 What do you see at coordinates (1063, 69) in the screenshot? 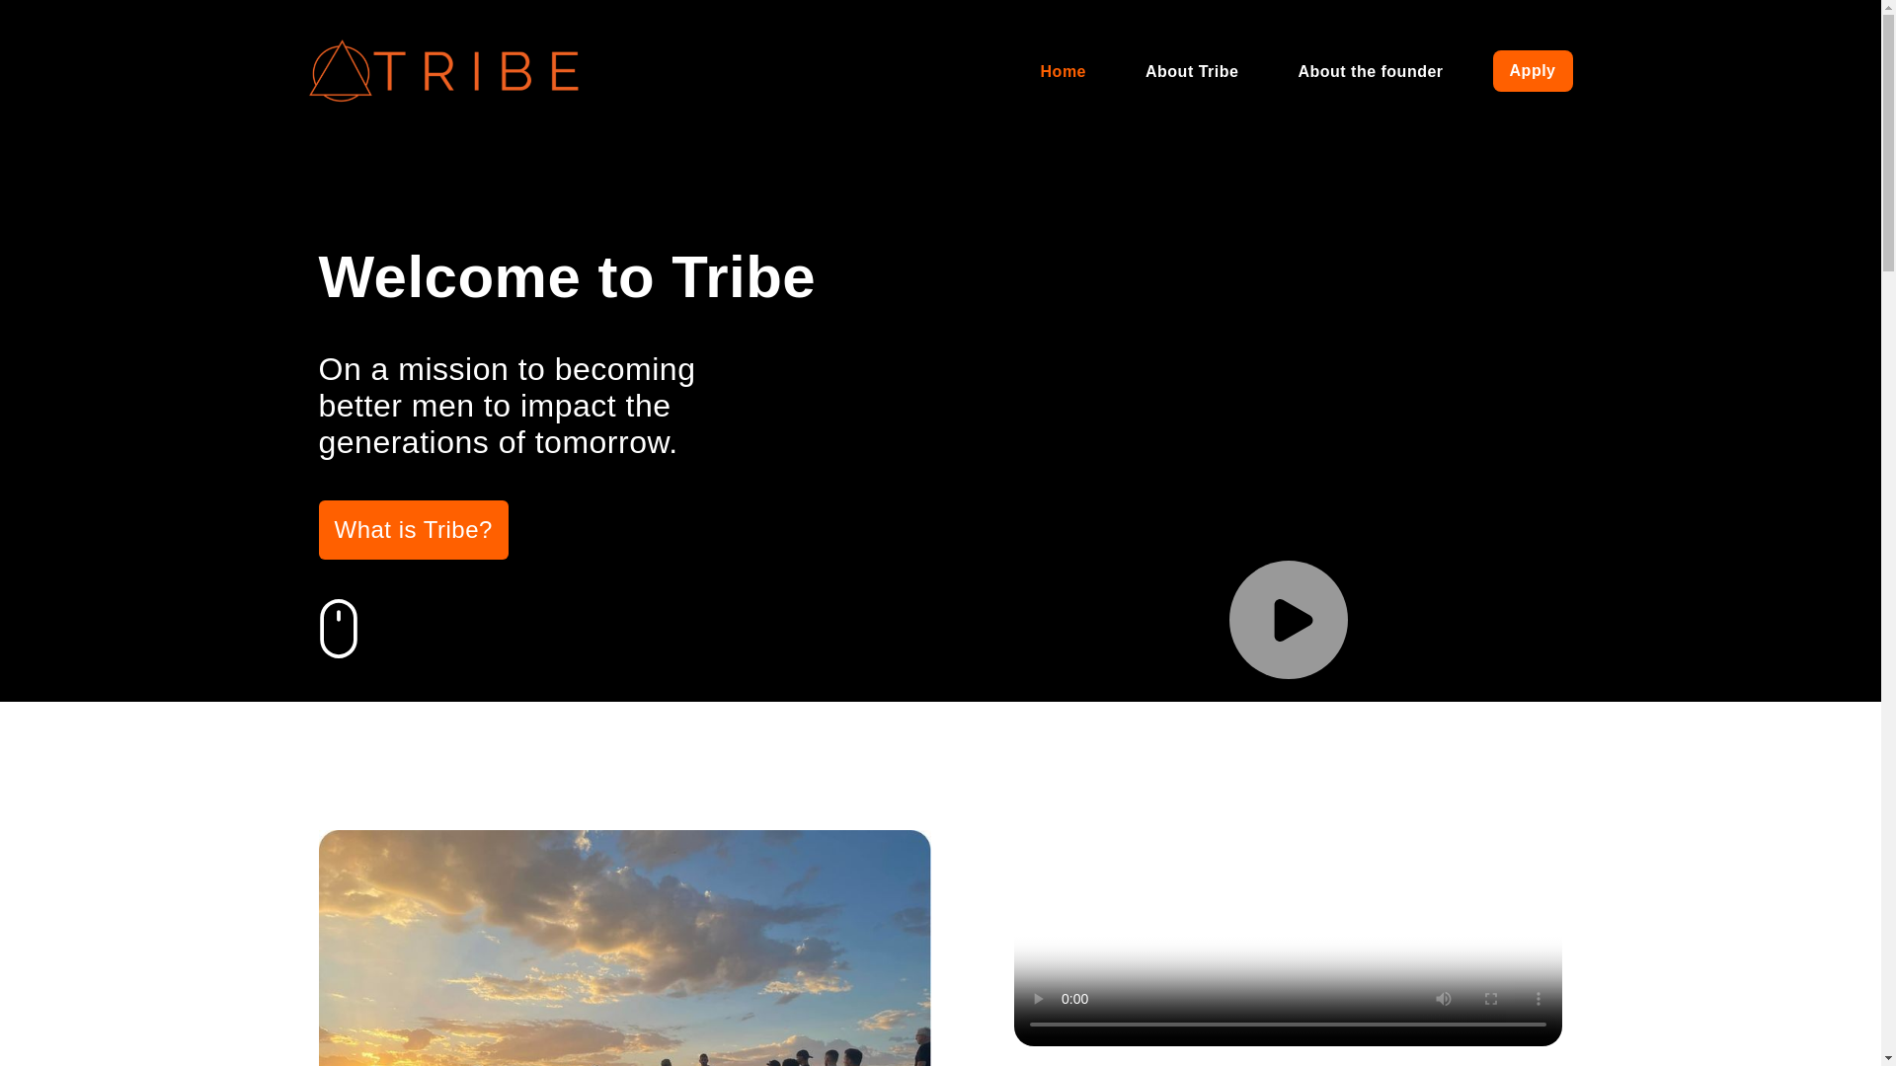
I see `Home` at bounding box center [1063, 69].